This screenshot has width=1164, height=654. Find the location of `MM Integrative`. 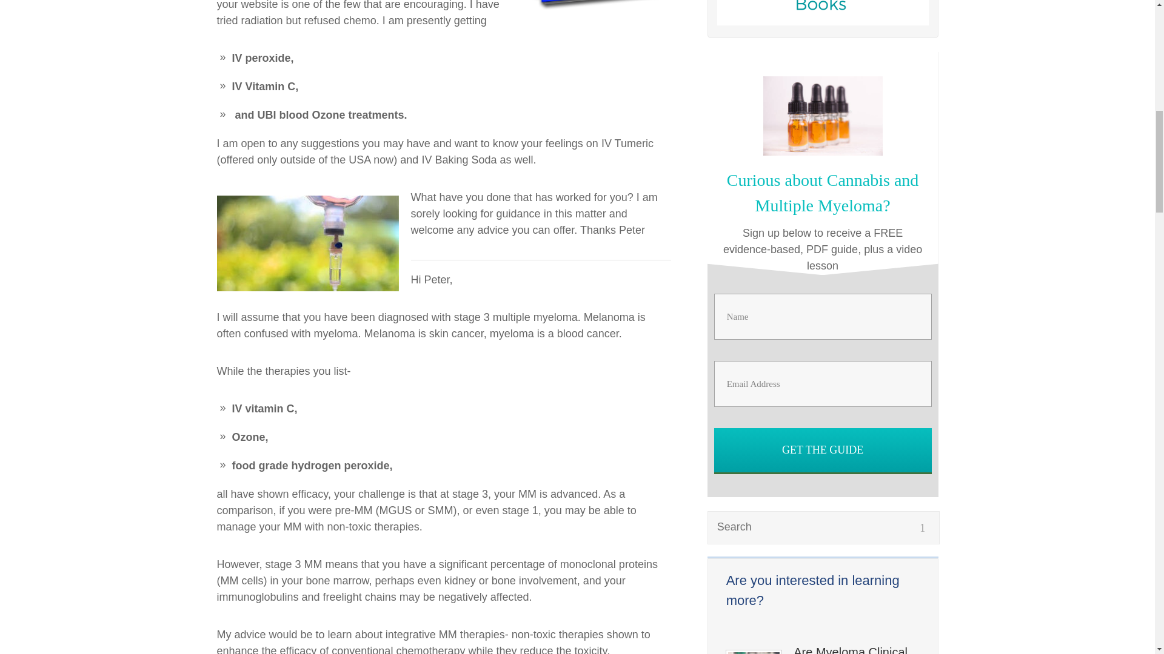

MM Integrative is located at coordinates (595, 13).